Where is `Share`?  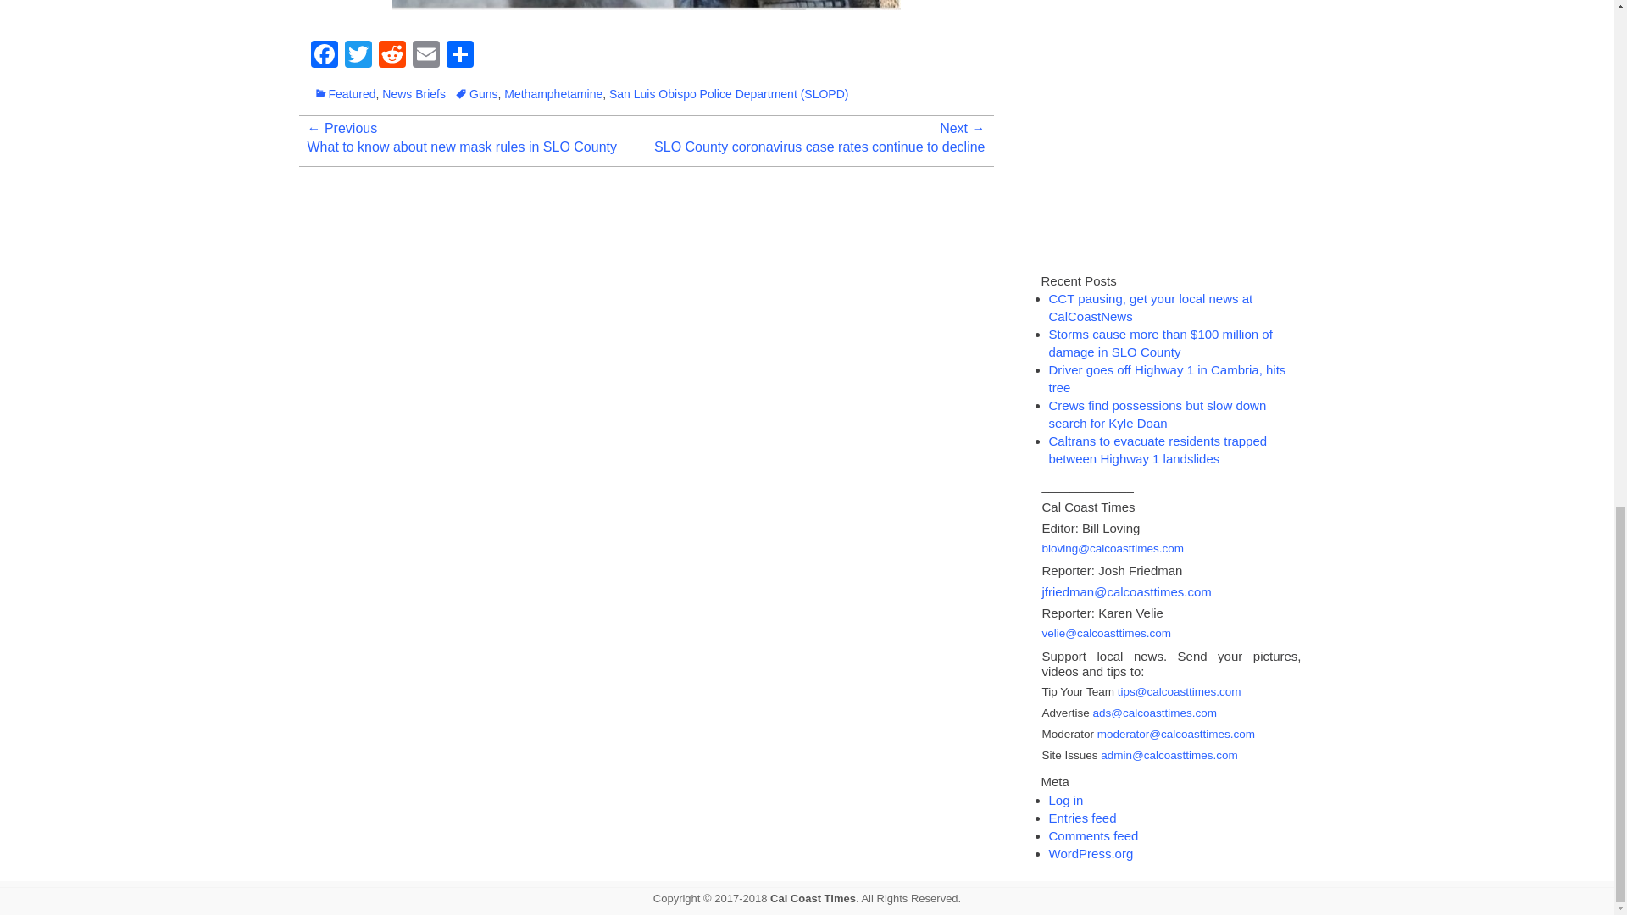
Share is located at coordinates (459, 56).